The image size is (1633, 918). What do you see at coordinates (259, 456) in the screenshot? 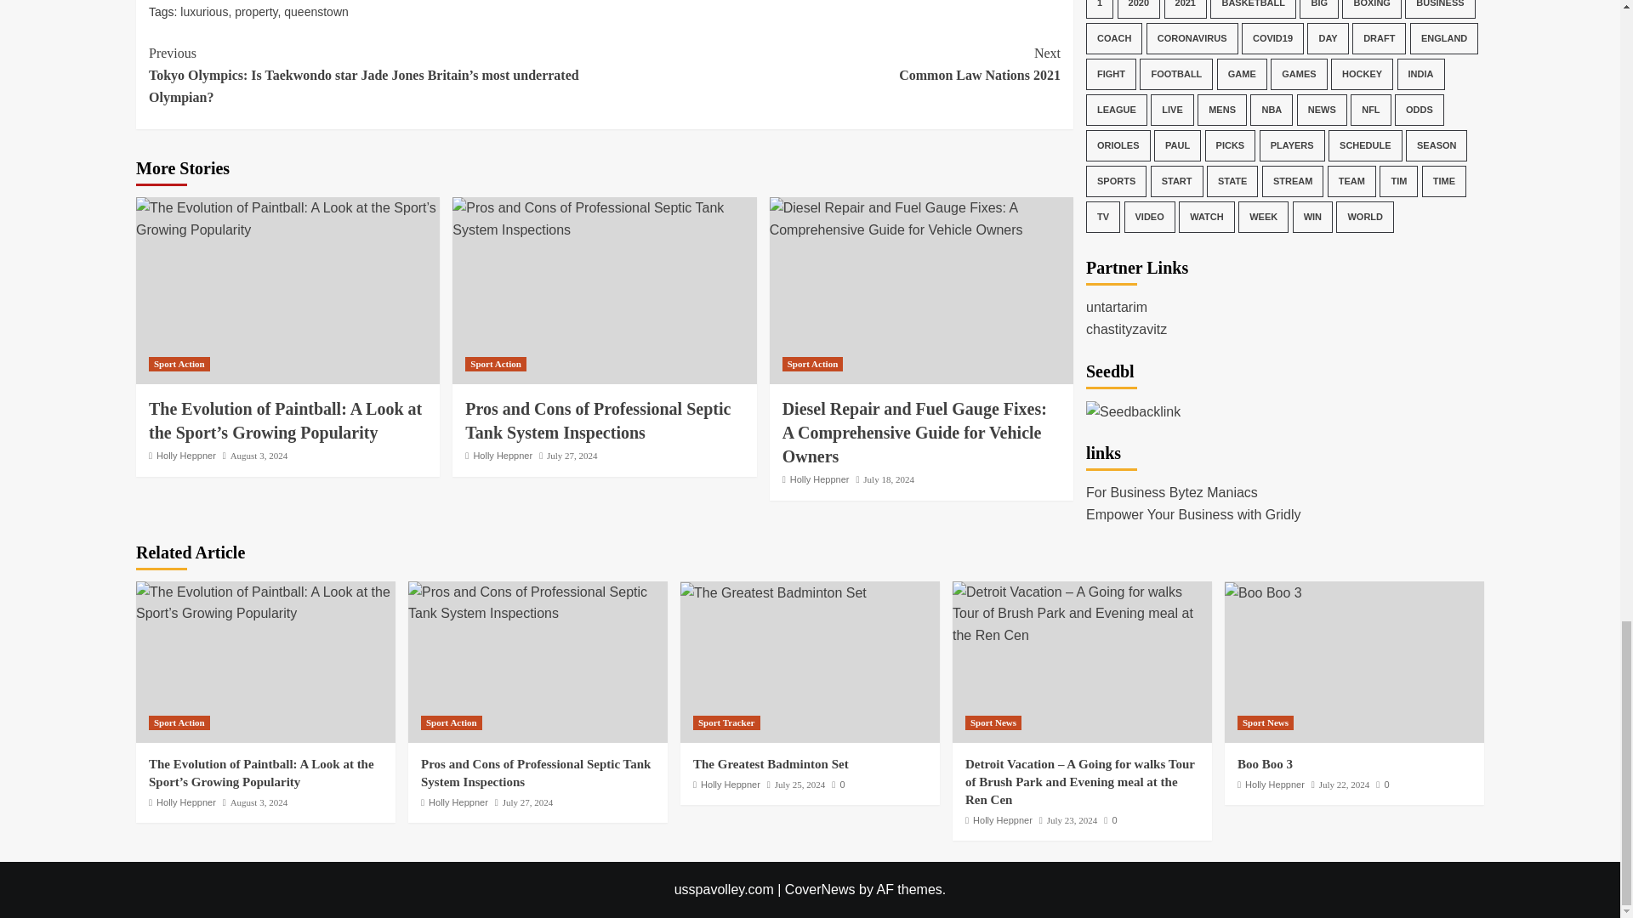
I see `August 3, 2024` at bounding box center [259, 456].